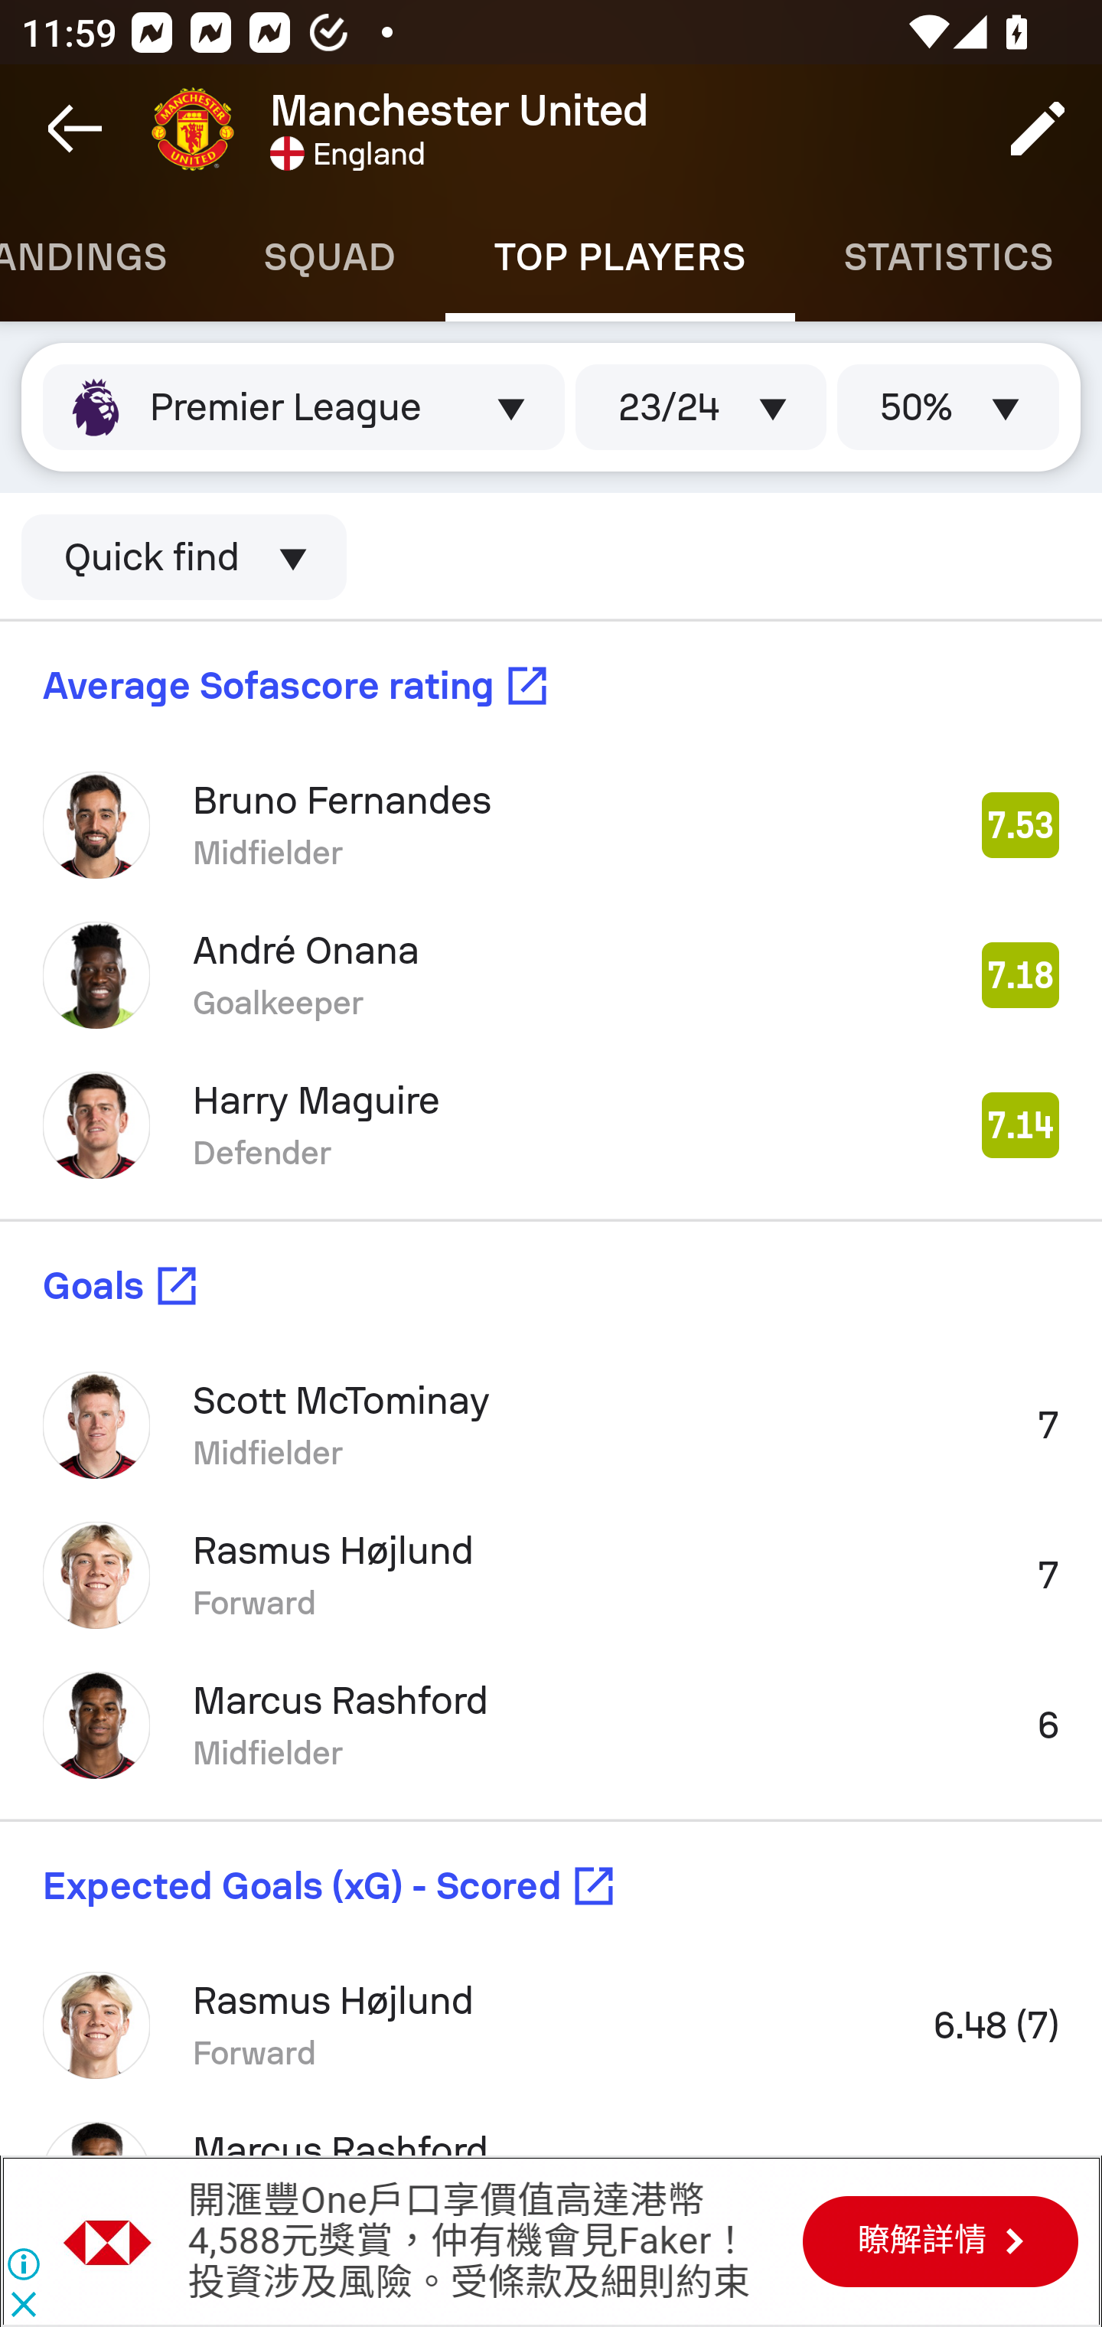 The height and width of the screenshot is (2327, 1102). What do you see at coordinates (551, 1125) in the screenshot?
I see `Harry Maguire Defender 7.14` at bounding box center [551, 1125].